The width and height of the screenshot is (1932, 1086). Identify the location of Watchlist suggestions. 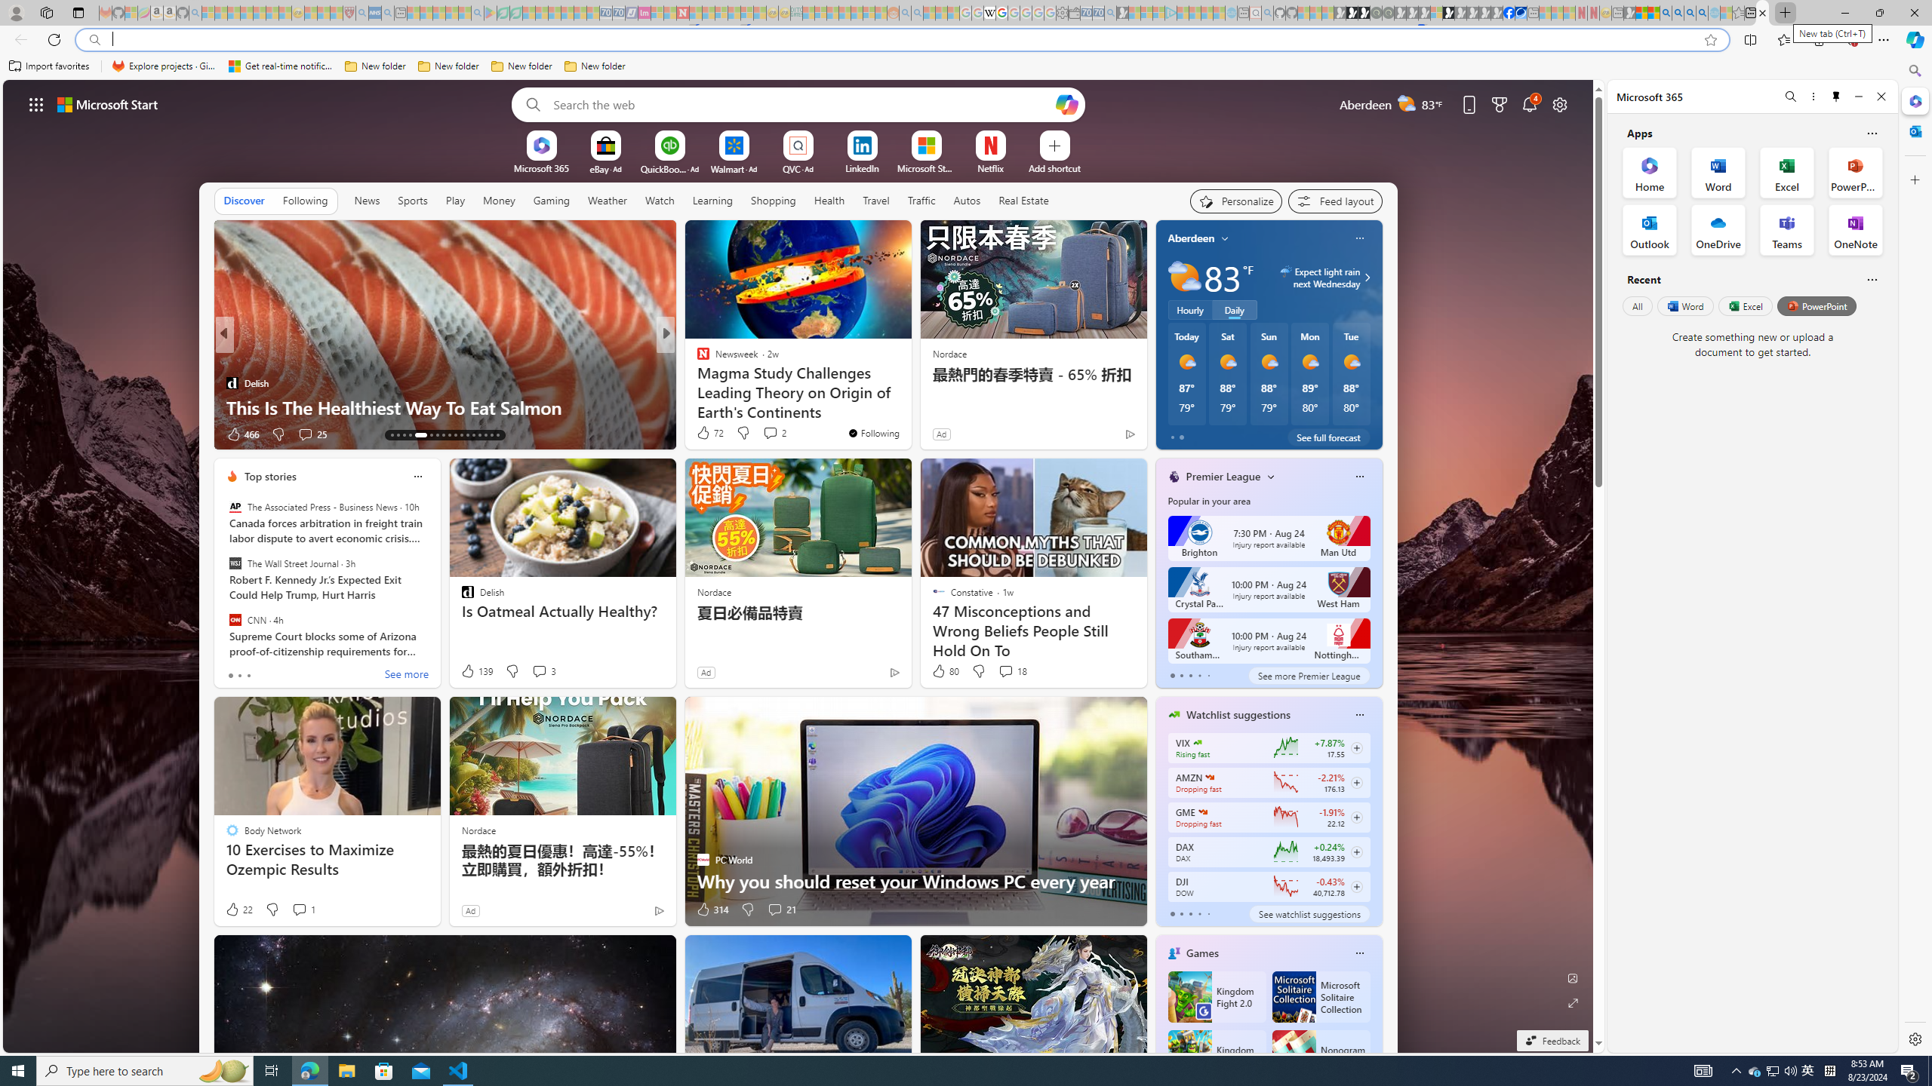
(1238, 715).